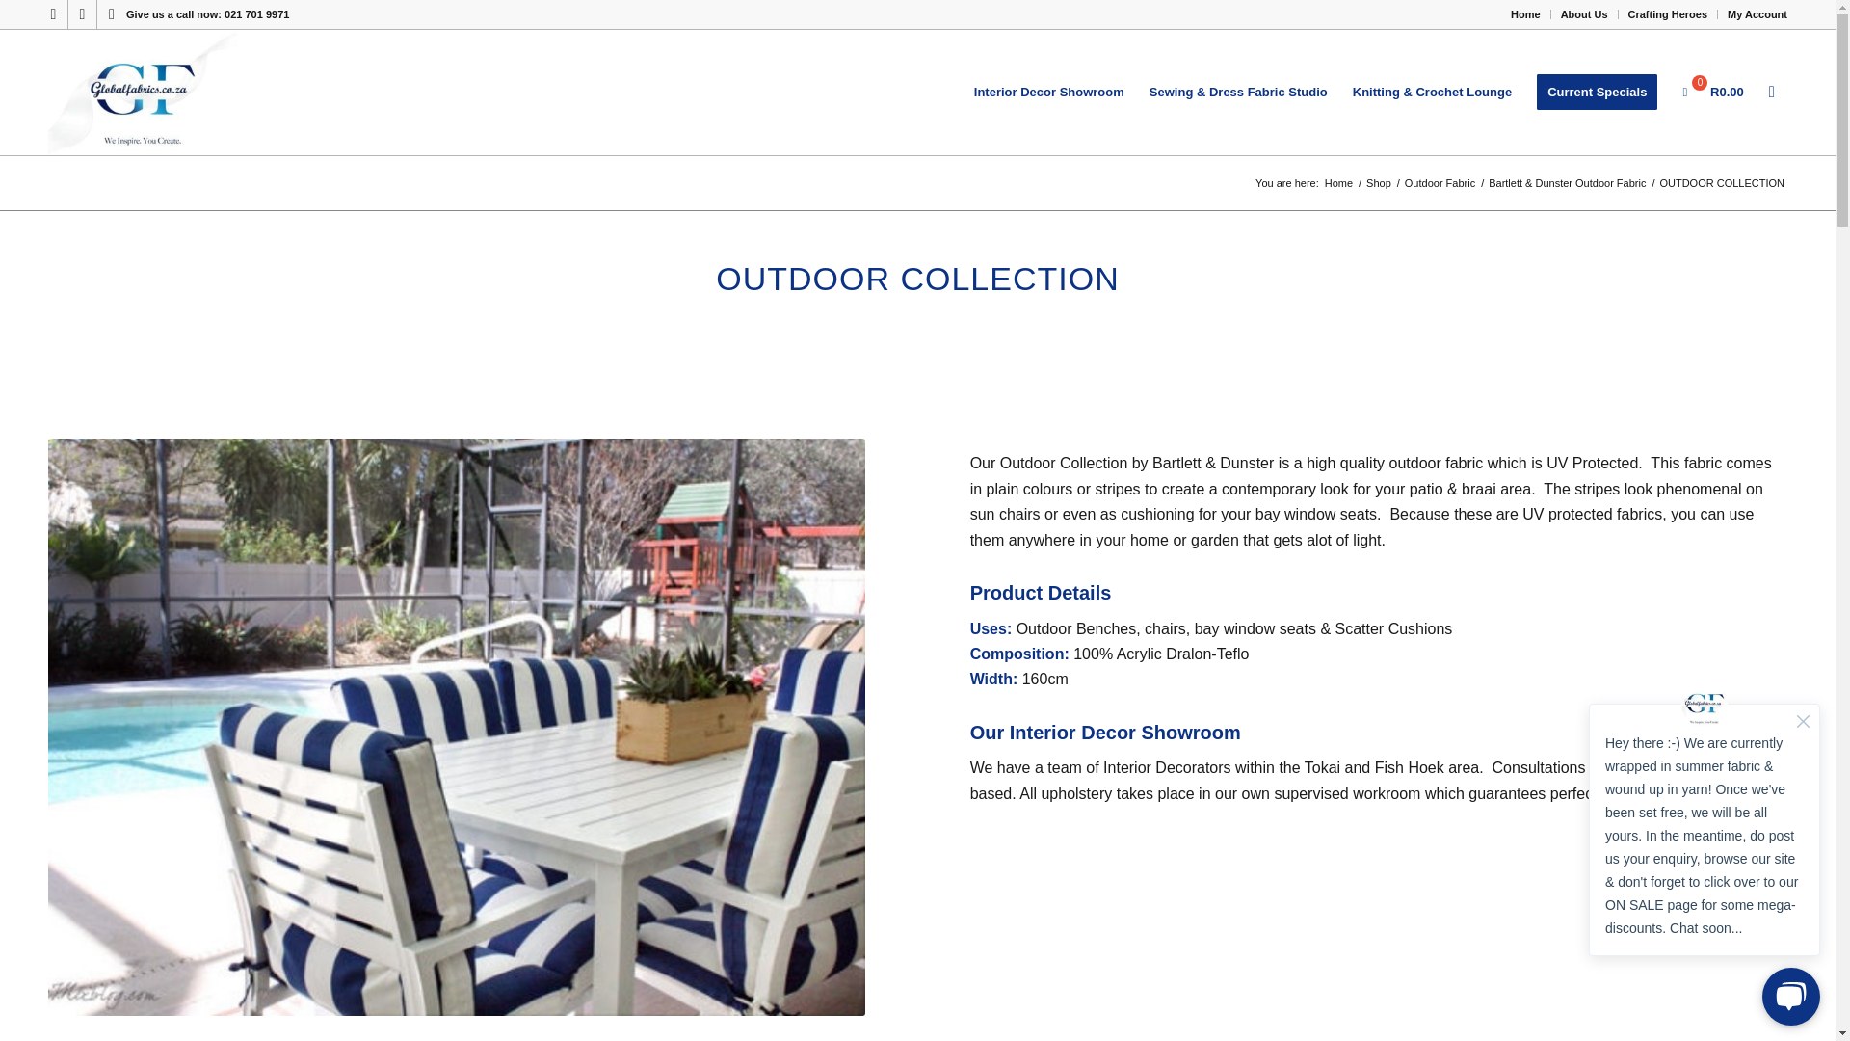  I want to click on Interior Decor Showroom, so click(1049, 93).